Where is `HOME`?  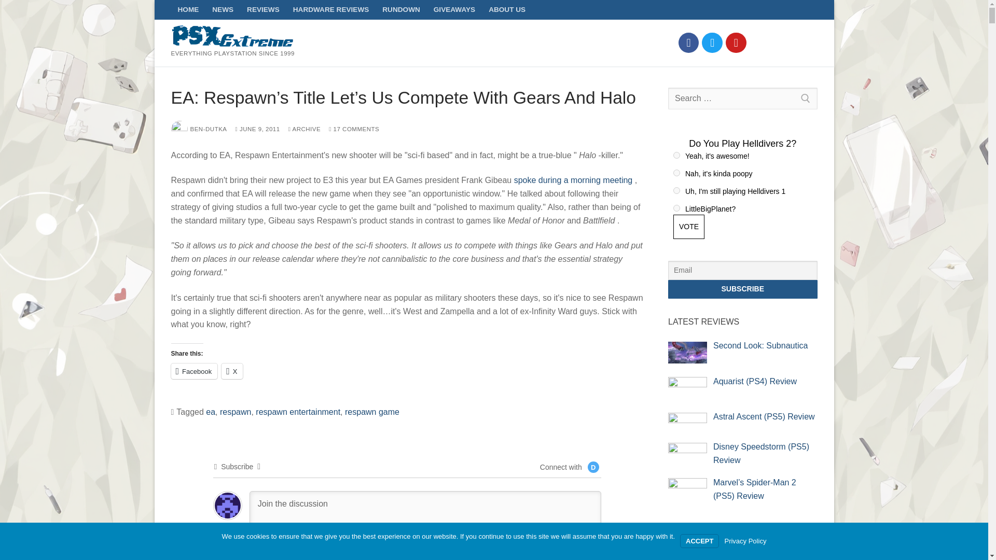
HOME is located at coordinates (189, 9).